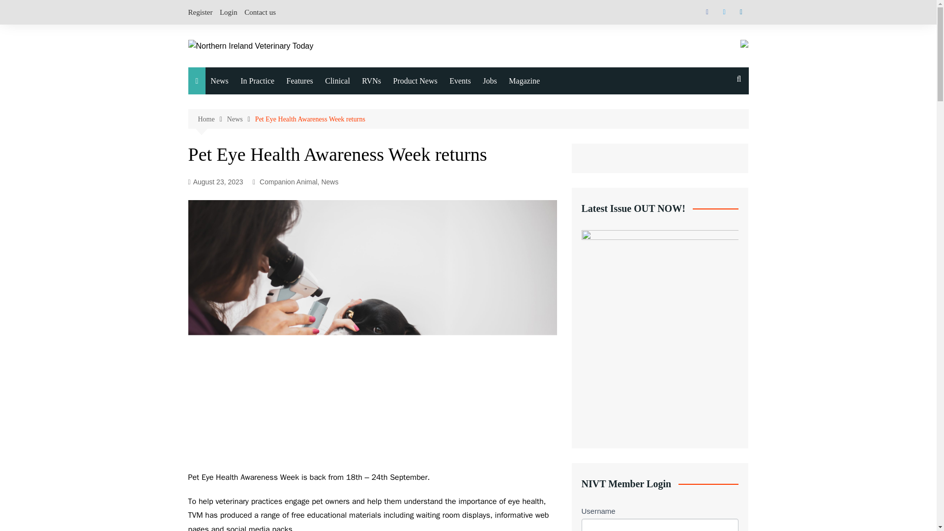 This screenshot has width=944, height=531. What do you see at coordinates (524, 81) in the screenshot?
I see `Magazine` at bounding box center [524, 81].